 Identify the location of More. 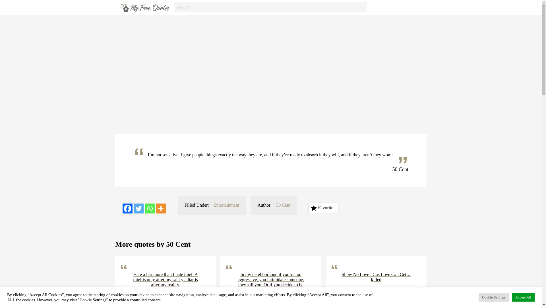
(161, 208).